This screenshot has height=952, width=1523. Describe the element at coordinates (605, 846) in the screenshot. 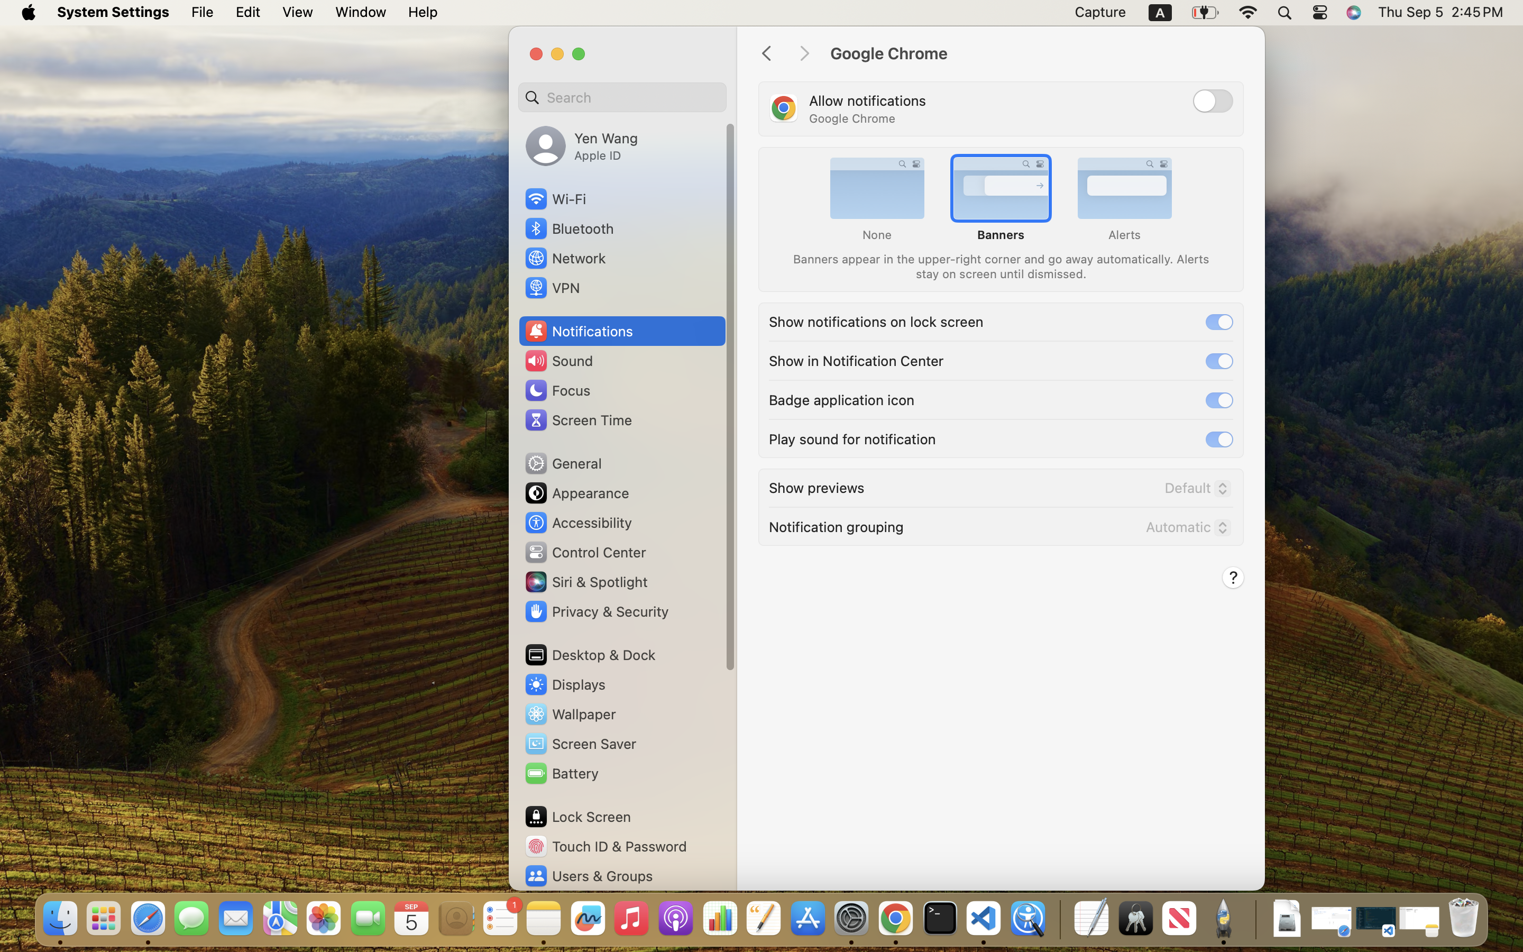

I see `Touch ID & Password` at that location.